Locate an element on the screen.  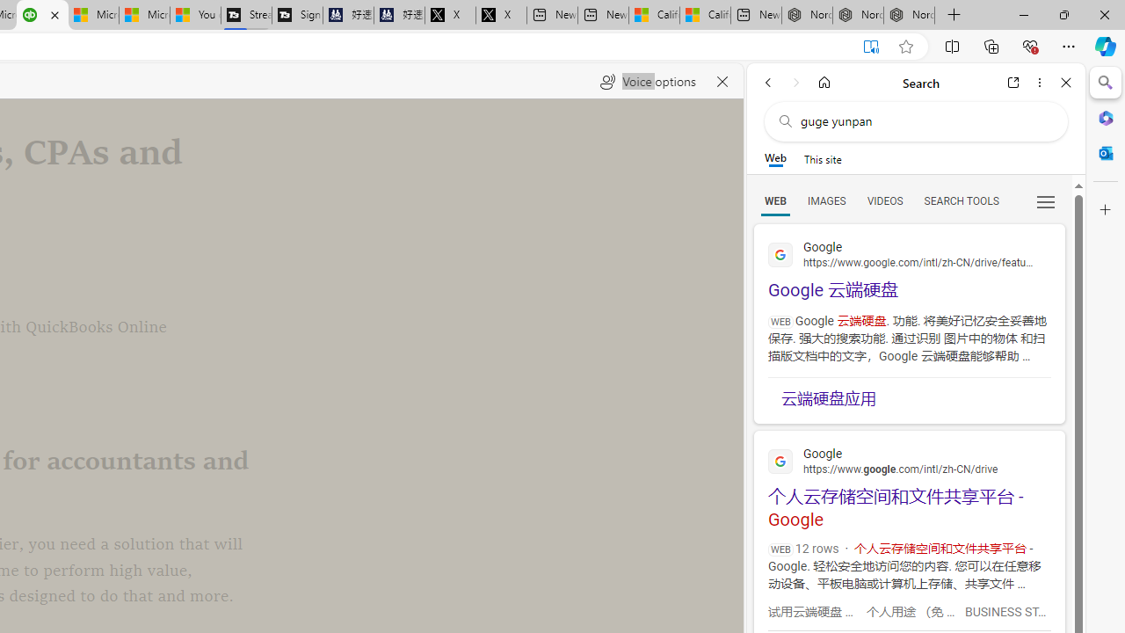
Preferences is located at coordinates (1046, 200).